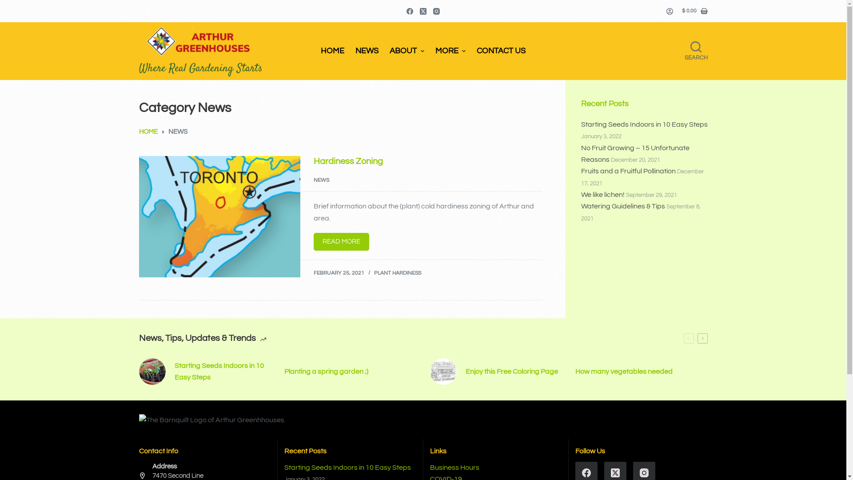 This screenshot has width=853, height=480. What do you see at coordinates (219, 216) in the screenshot?
I see `Hardiness Zoning 1` at bounding box center [219, 216].